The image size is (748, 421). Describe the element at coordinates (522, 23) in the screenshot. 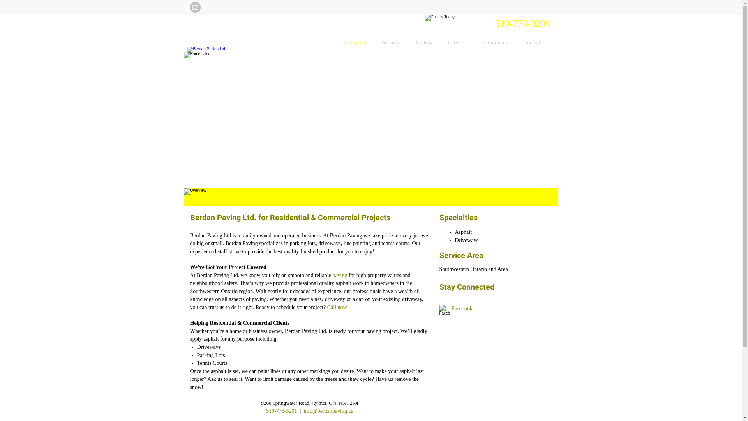

I see `519-773-3201` at that location.